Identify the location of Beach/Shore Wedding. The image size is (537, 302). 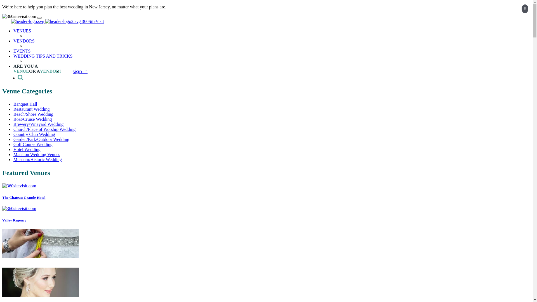
(34, 114).